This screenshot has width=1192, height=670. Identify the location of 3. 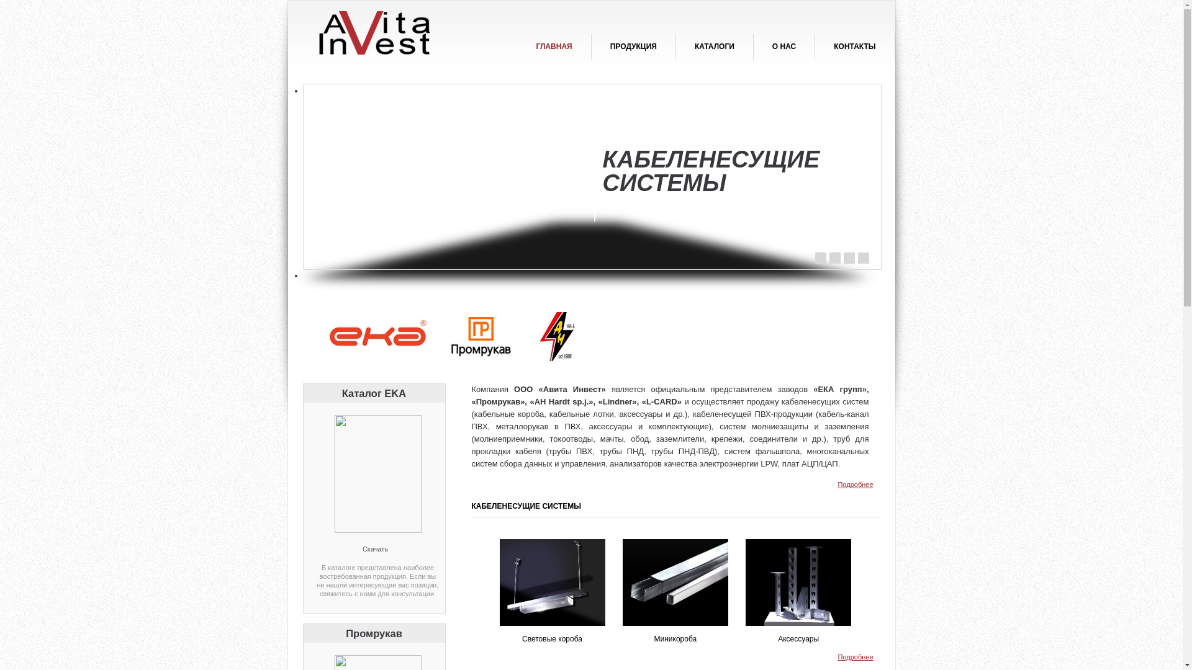
(849, 258).